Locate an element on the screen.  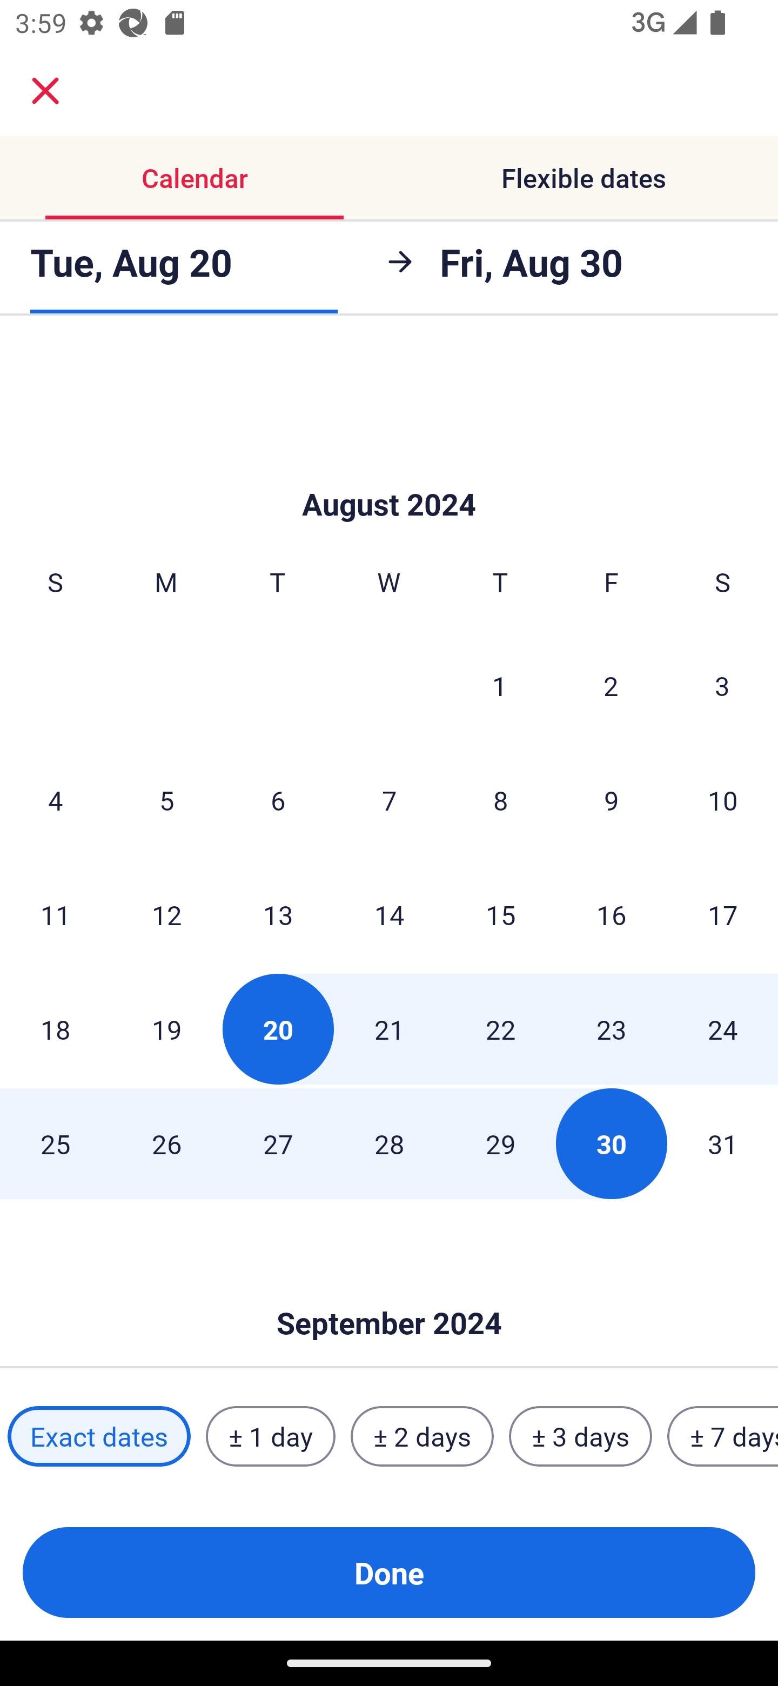
15 Thursday, August 15, 2024 is located at coordinates (500, 914).